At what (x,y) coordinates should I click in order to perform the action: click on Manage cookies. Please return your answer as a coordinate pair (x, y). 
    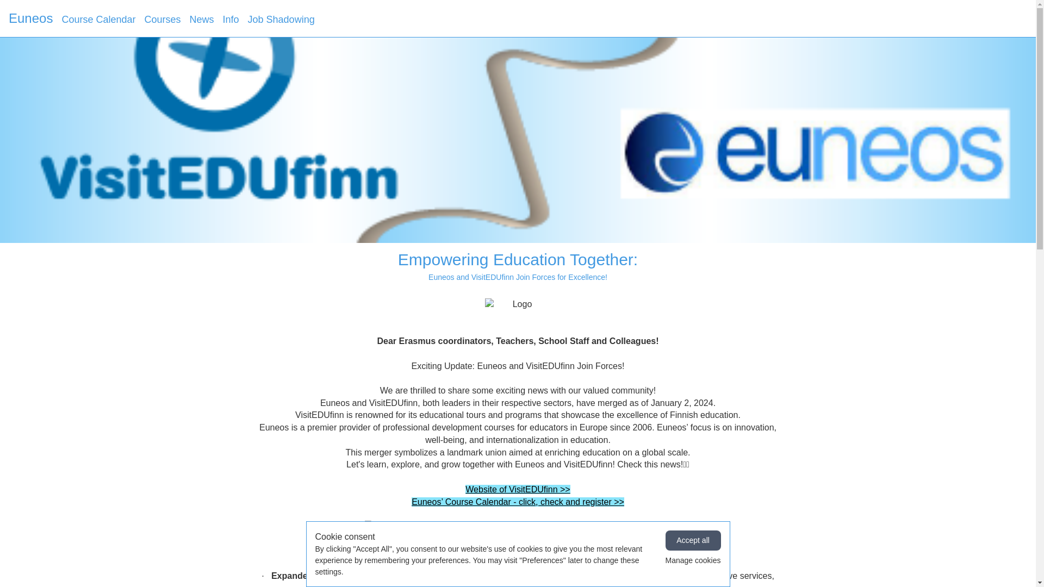
    Looking at the image, I should click on (693, 560).